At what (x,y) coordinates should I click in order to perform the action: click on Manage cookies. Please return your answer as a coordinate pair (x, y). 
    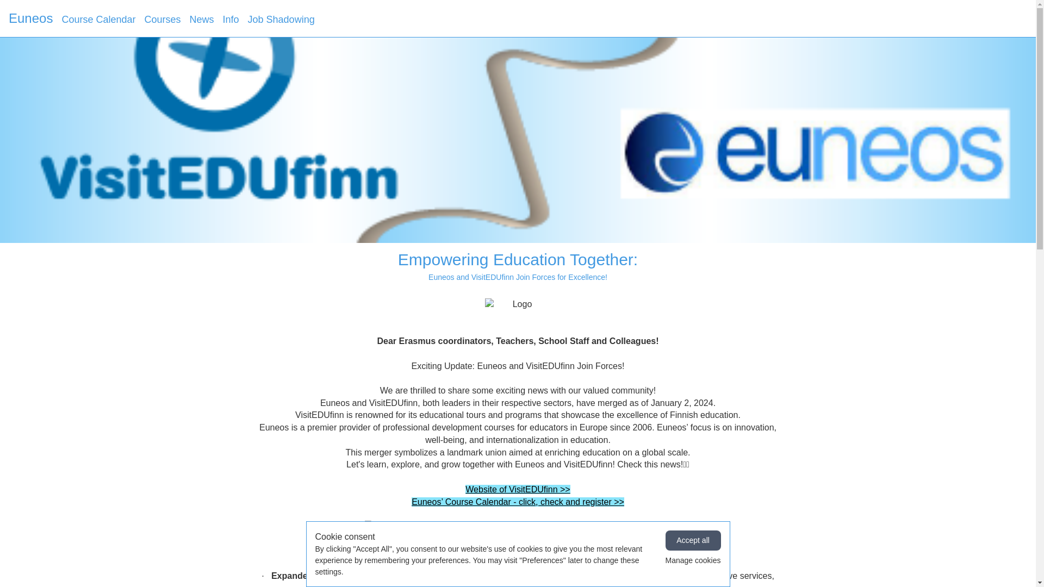
    Looking at the image, I should click on (693, 560).